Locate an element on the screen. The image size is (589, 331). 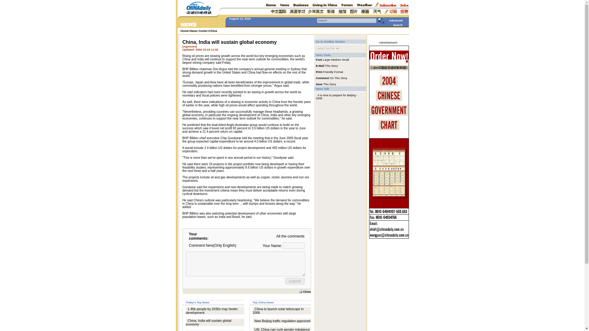
Mother-to-child HIV transmission tackled is located at coordinates (210, 330).